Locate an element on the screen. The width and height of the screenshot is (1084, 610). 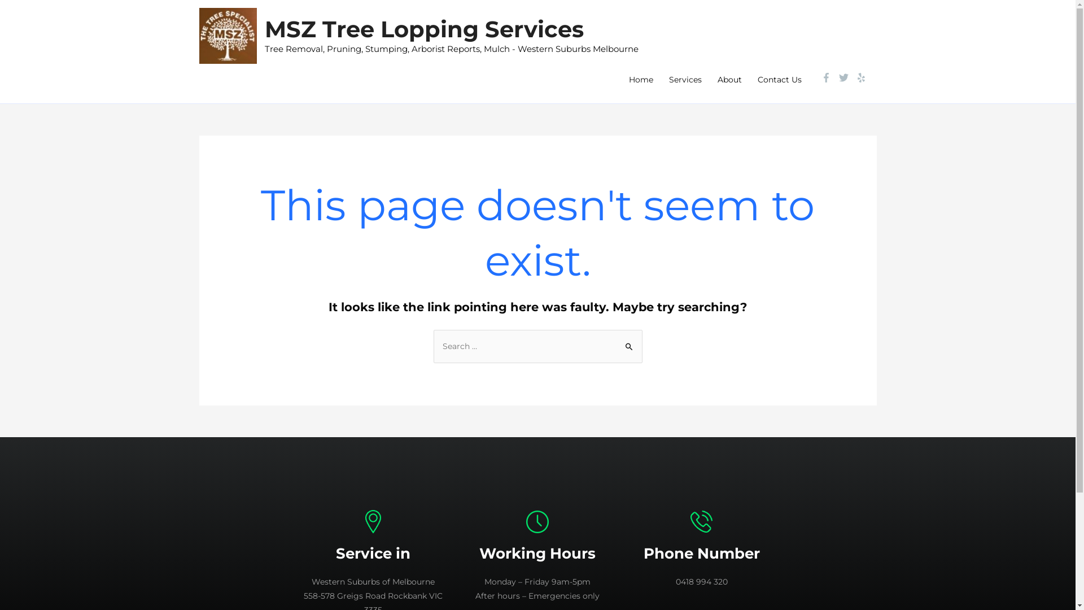
About is located at coordinates (729, 80).